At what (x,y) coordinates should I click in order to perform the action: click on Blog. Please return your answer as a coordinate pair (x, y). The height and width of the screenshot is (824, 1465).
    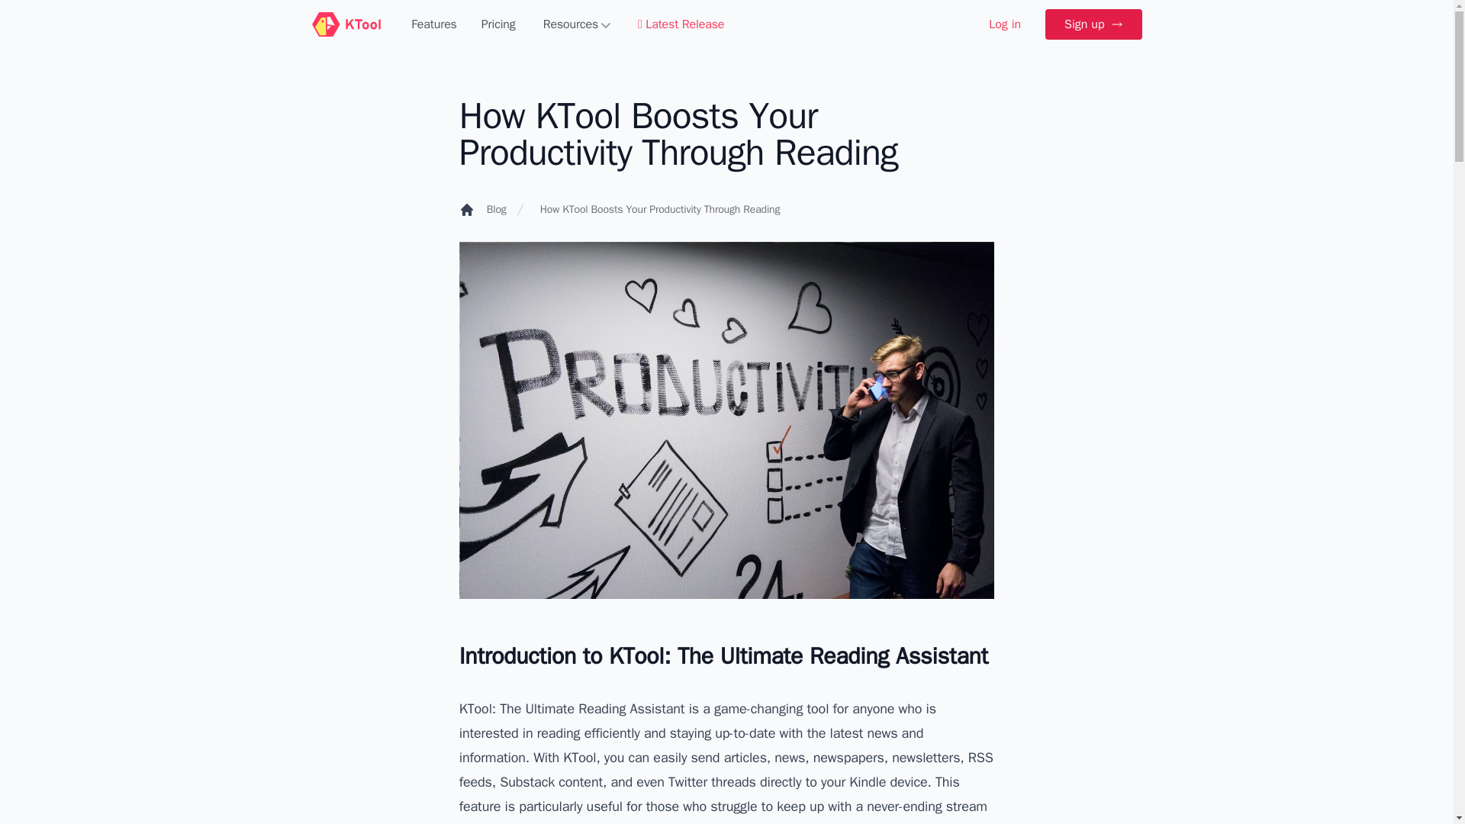
    Looking at the image, I should click on (496, 209).